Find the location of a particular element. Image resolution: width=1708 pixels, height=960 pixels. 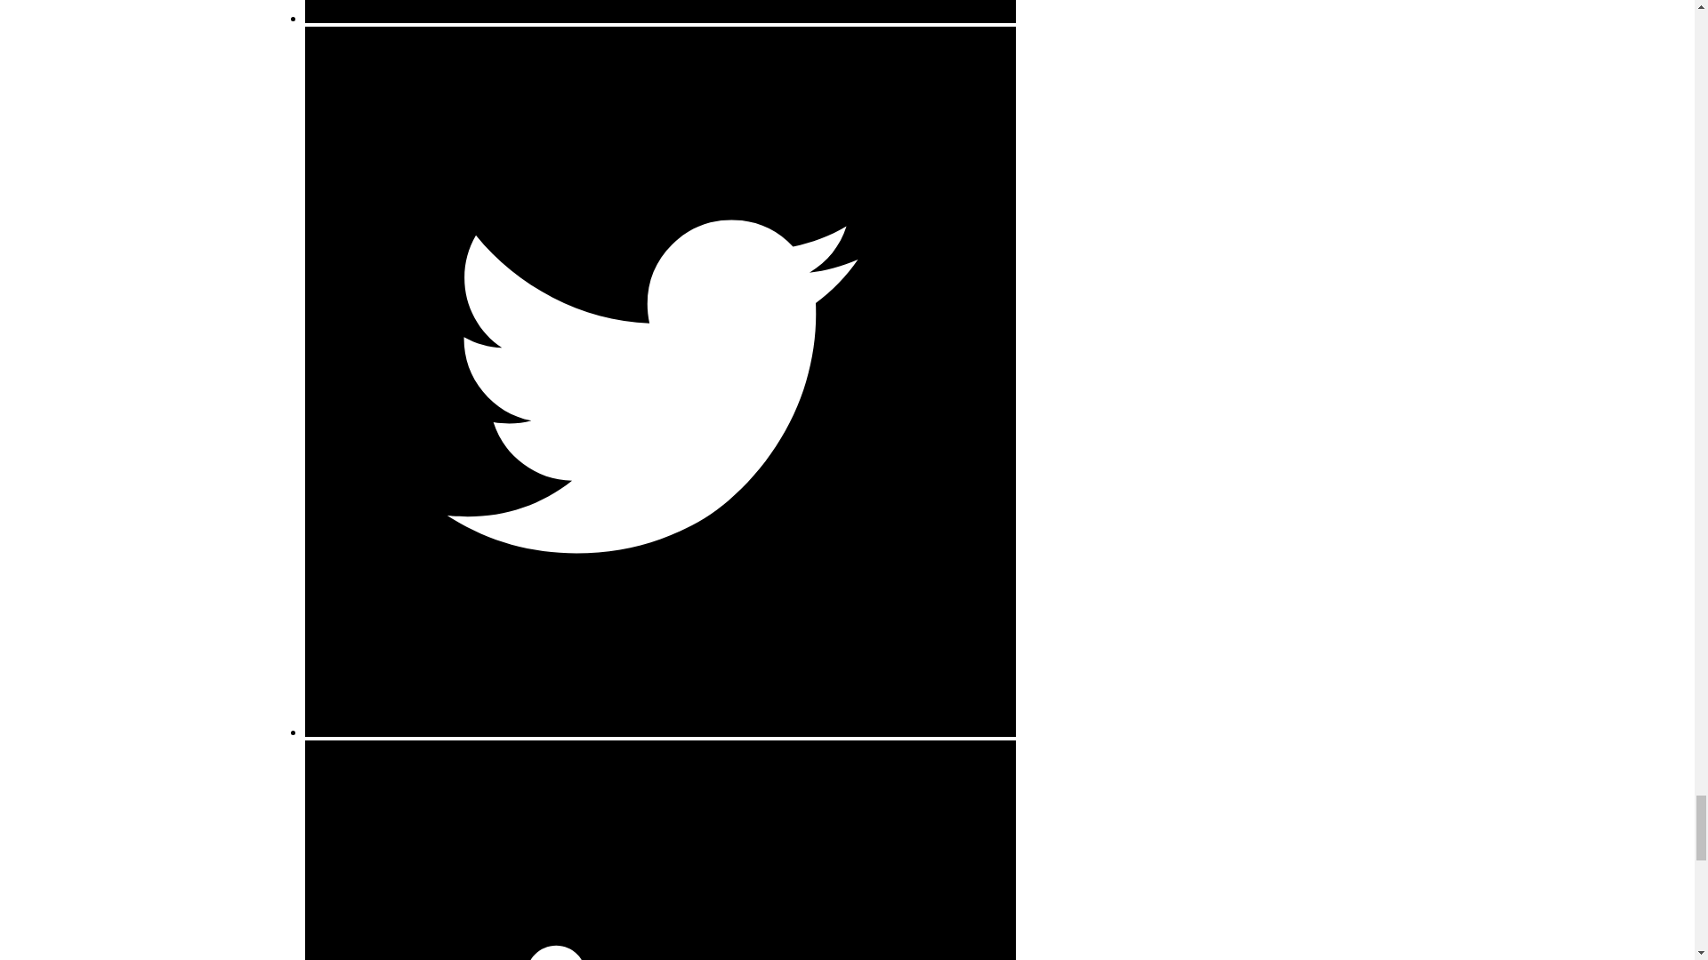

linkedIn is located at coordinates (658, 850).